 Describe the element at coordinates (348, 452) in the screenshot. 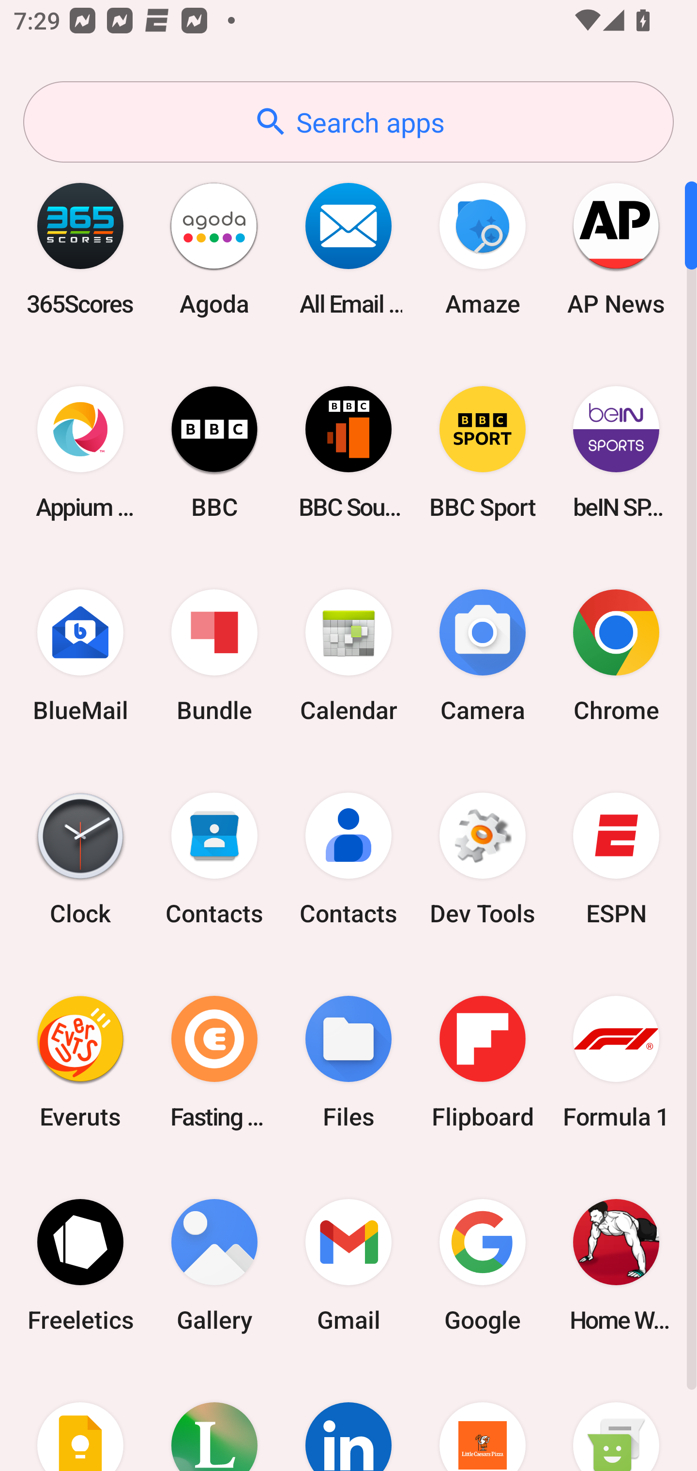

I see `BBC Sounds` at that location.